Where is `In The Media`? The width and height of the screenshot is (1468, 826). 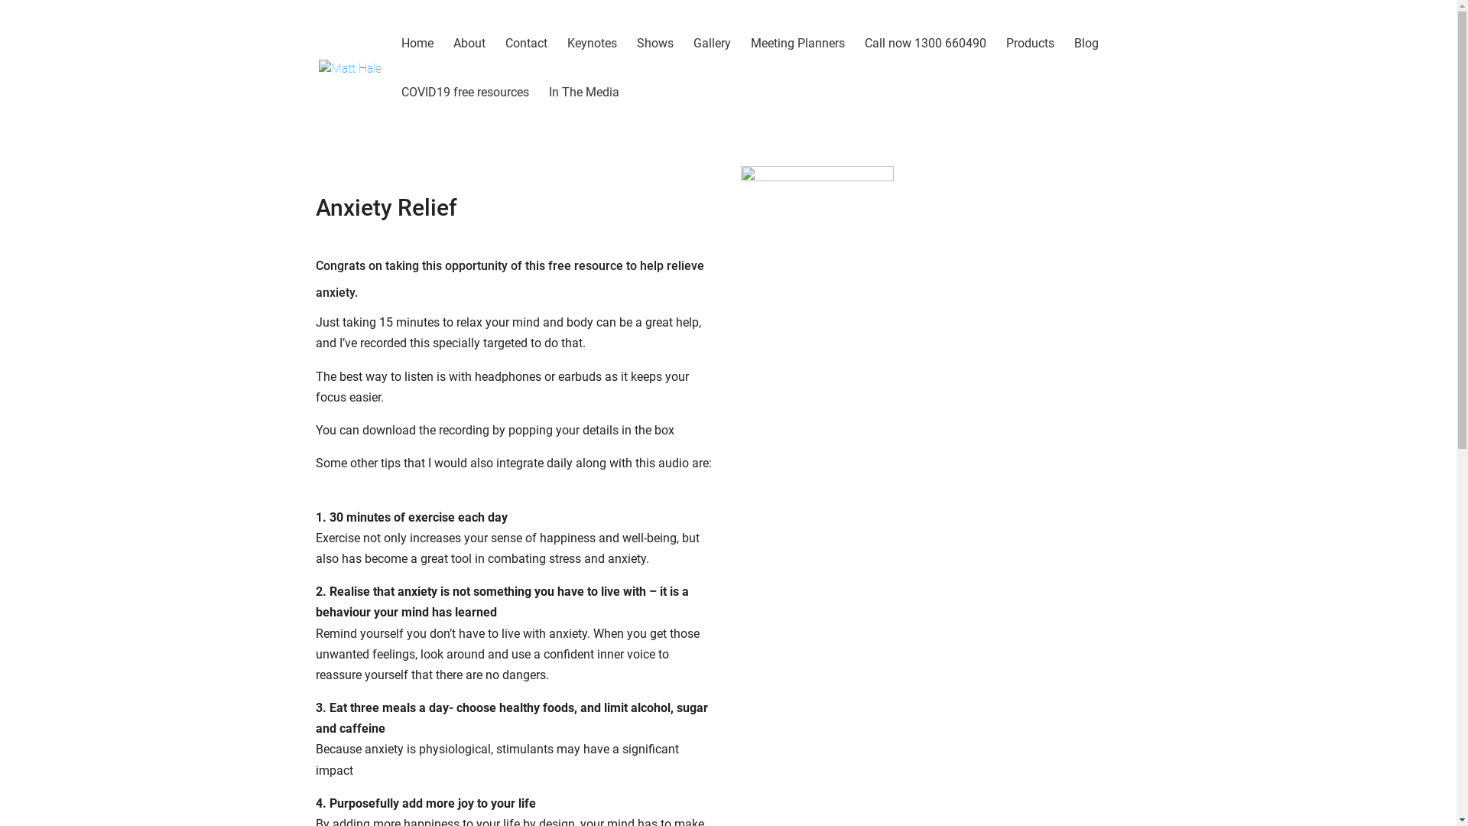 In The Media is located at coordinates (584, 112).